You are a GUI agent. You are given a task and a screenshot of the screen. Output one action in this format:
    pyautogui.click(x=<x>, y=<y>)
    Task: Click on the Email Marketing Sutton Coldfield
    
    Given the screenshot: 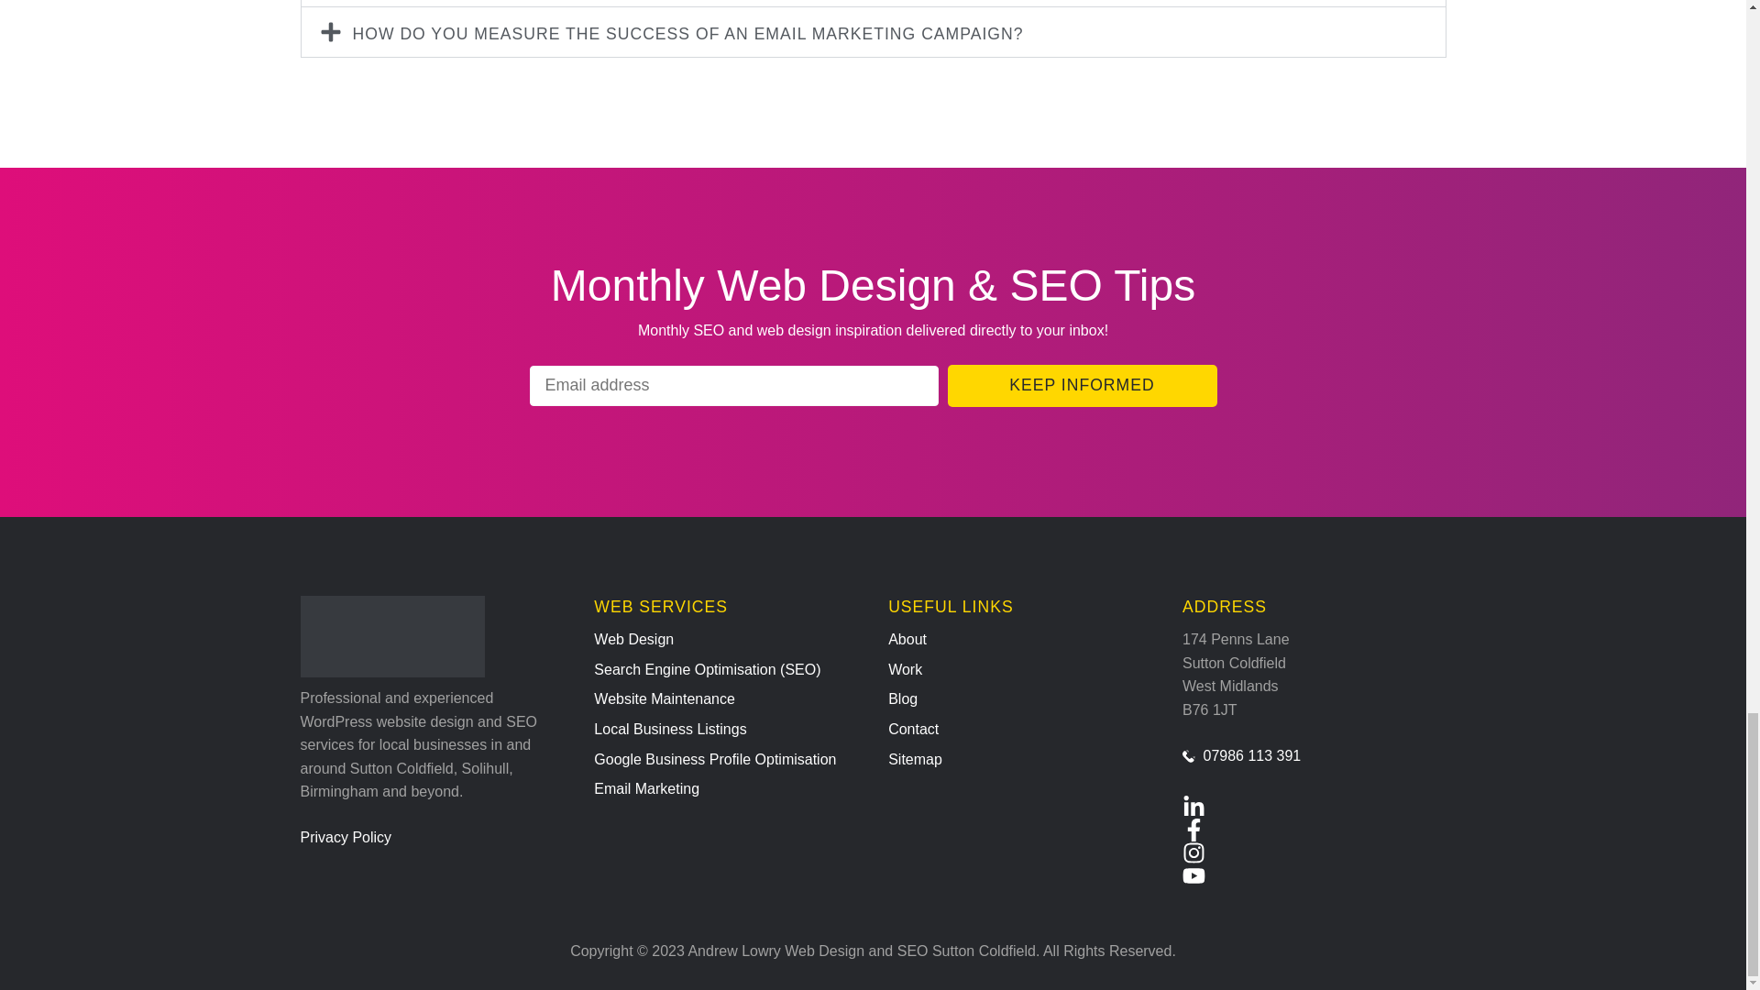 What is the action you would take?
    pyautogui.click(x=726, y=788)
    